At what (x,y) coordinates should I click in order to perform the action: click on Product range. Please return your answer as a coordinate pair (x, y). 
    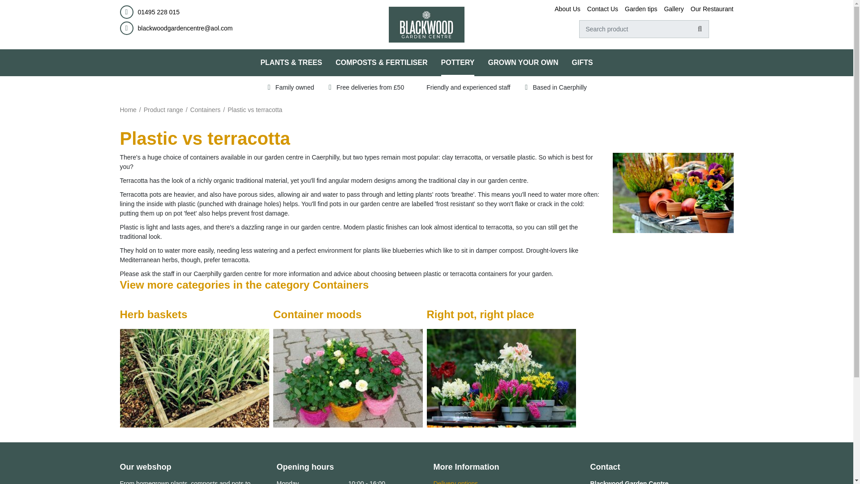
    Looking at the image, I should click on (163, 109).